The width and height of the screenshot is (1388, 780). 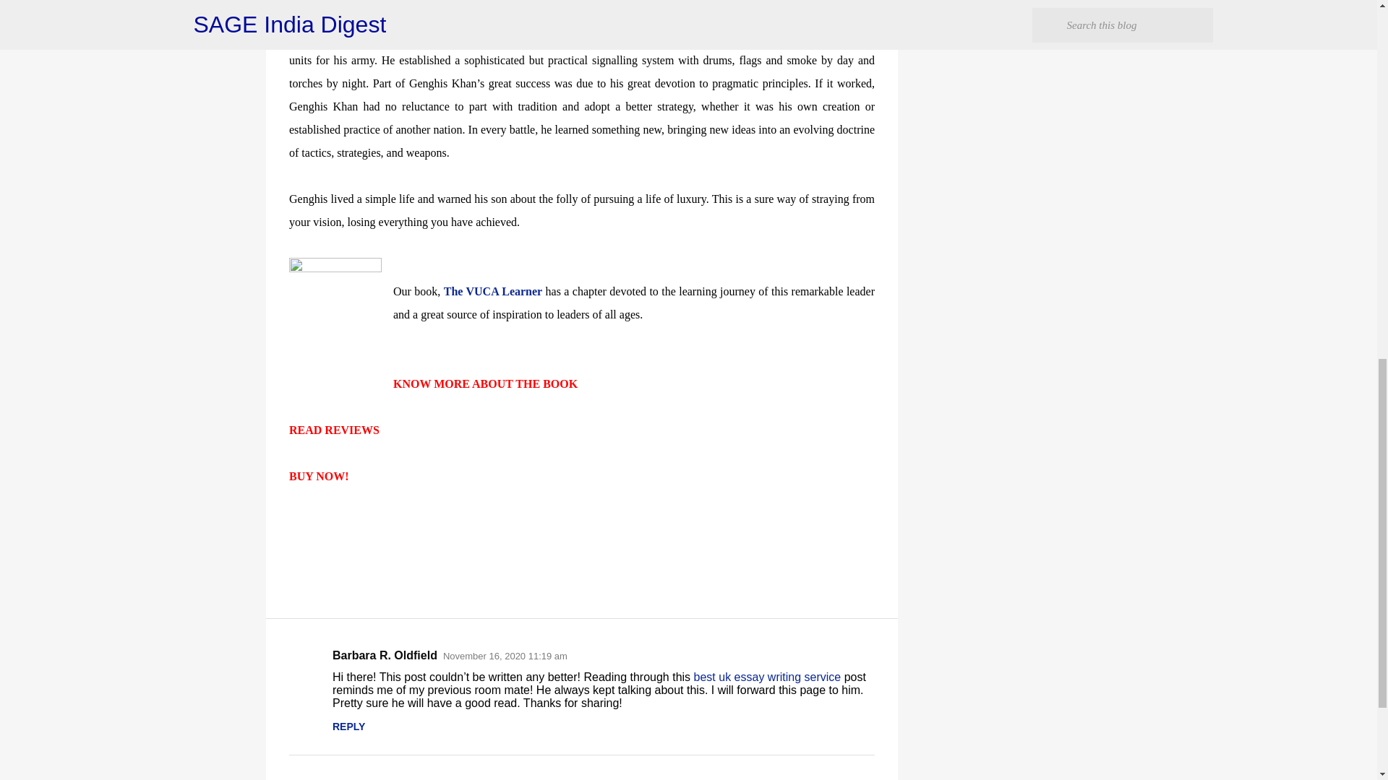 What do you see at coordinates (348, 727) in the screenshot?
I see `REPLY` at bounding box center [348, 727].